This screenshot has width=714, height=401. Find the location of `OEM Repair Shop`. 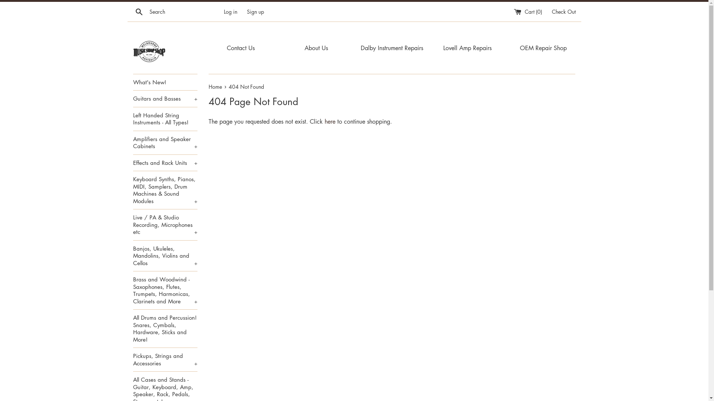

OEM Repair Shop is located at coordinates (543, 48).